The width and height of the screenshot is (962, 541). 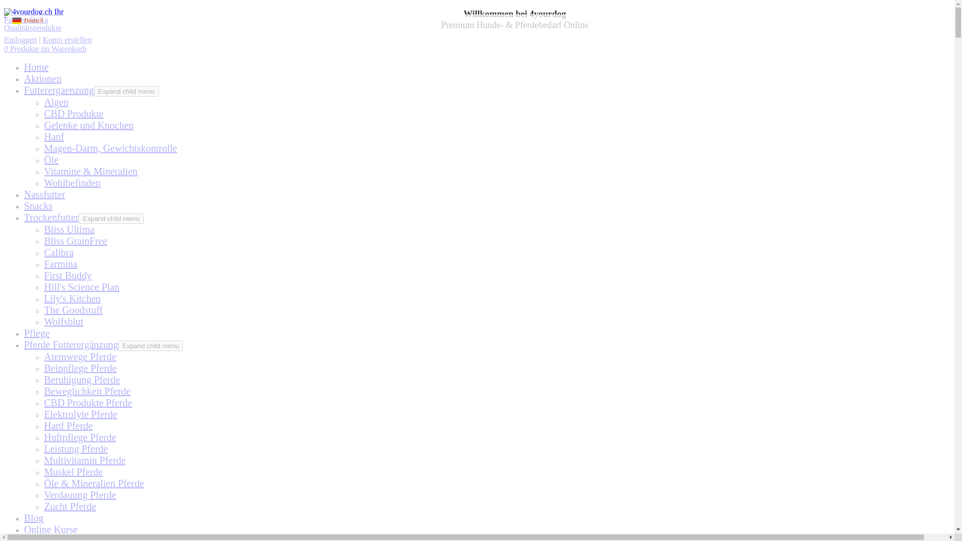 I want to click on Hanf Pferde, so click(x=68, y=426).